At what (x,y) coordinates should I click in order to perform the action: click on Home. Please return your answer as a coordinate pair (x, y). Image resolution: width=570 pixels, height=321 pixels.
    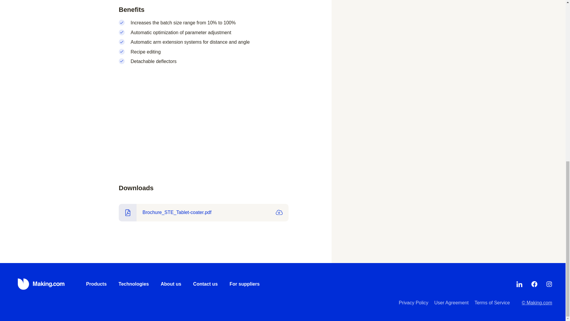
    Looking at the image, I should click on (42, 284).